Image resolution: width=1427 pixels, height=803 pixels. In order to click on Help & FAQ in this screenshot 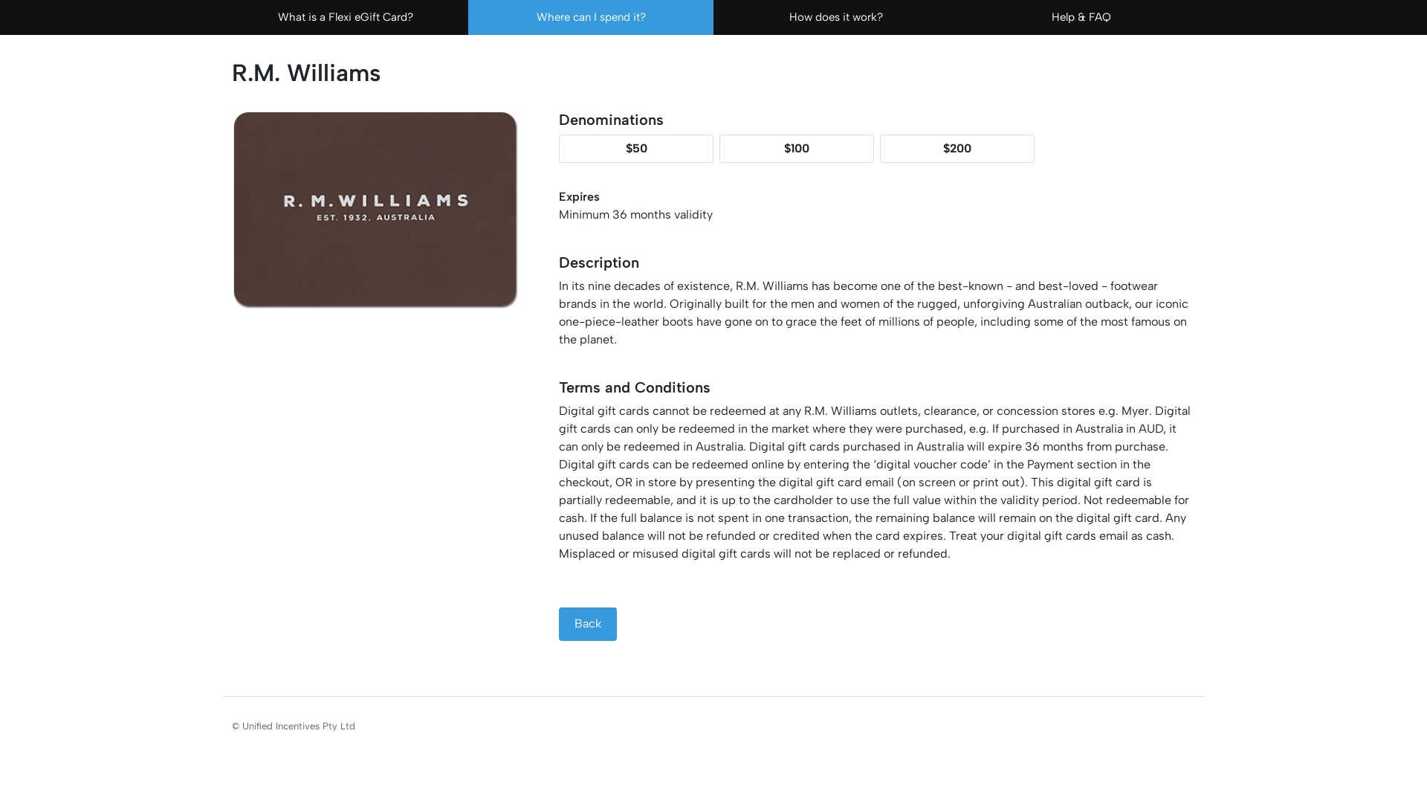, I will do `click(1081, 18)`.